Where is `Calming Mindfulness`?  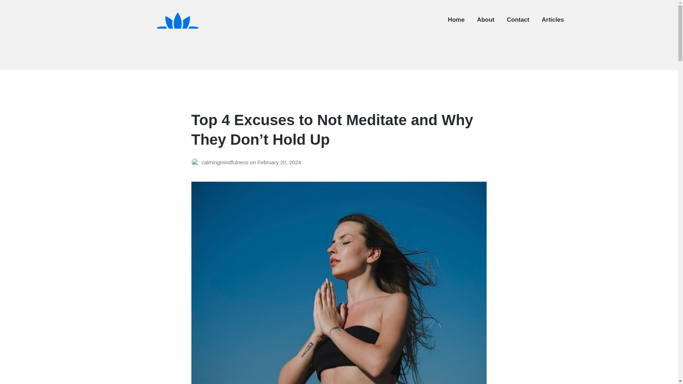
Calming Mindfulness is located at coordinates (155, 65).